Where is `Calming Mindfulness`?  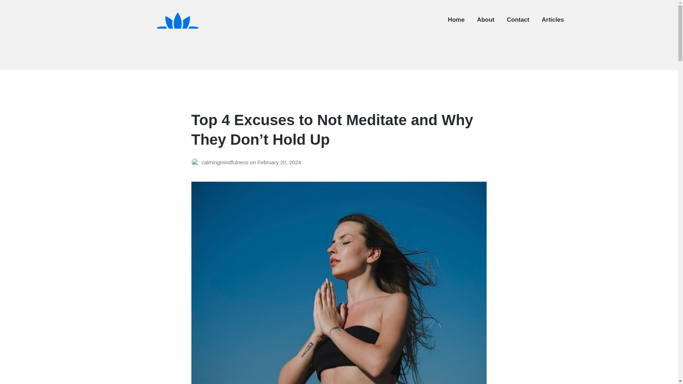
Calming Mindfulness is located at coordinates (155, 65).